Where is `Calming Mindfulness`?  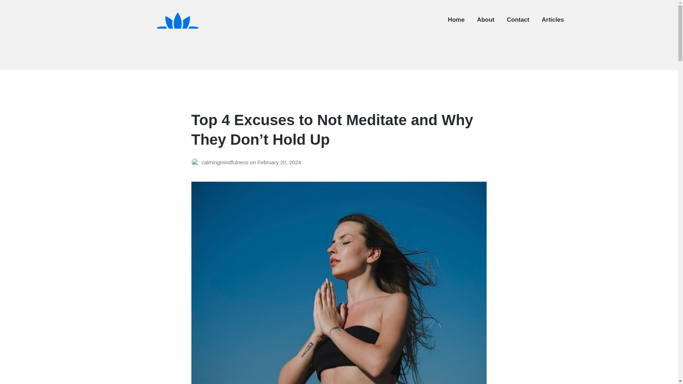
Calming Mindfulness is located at coordinates (155, 65).